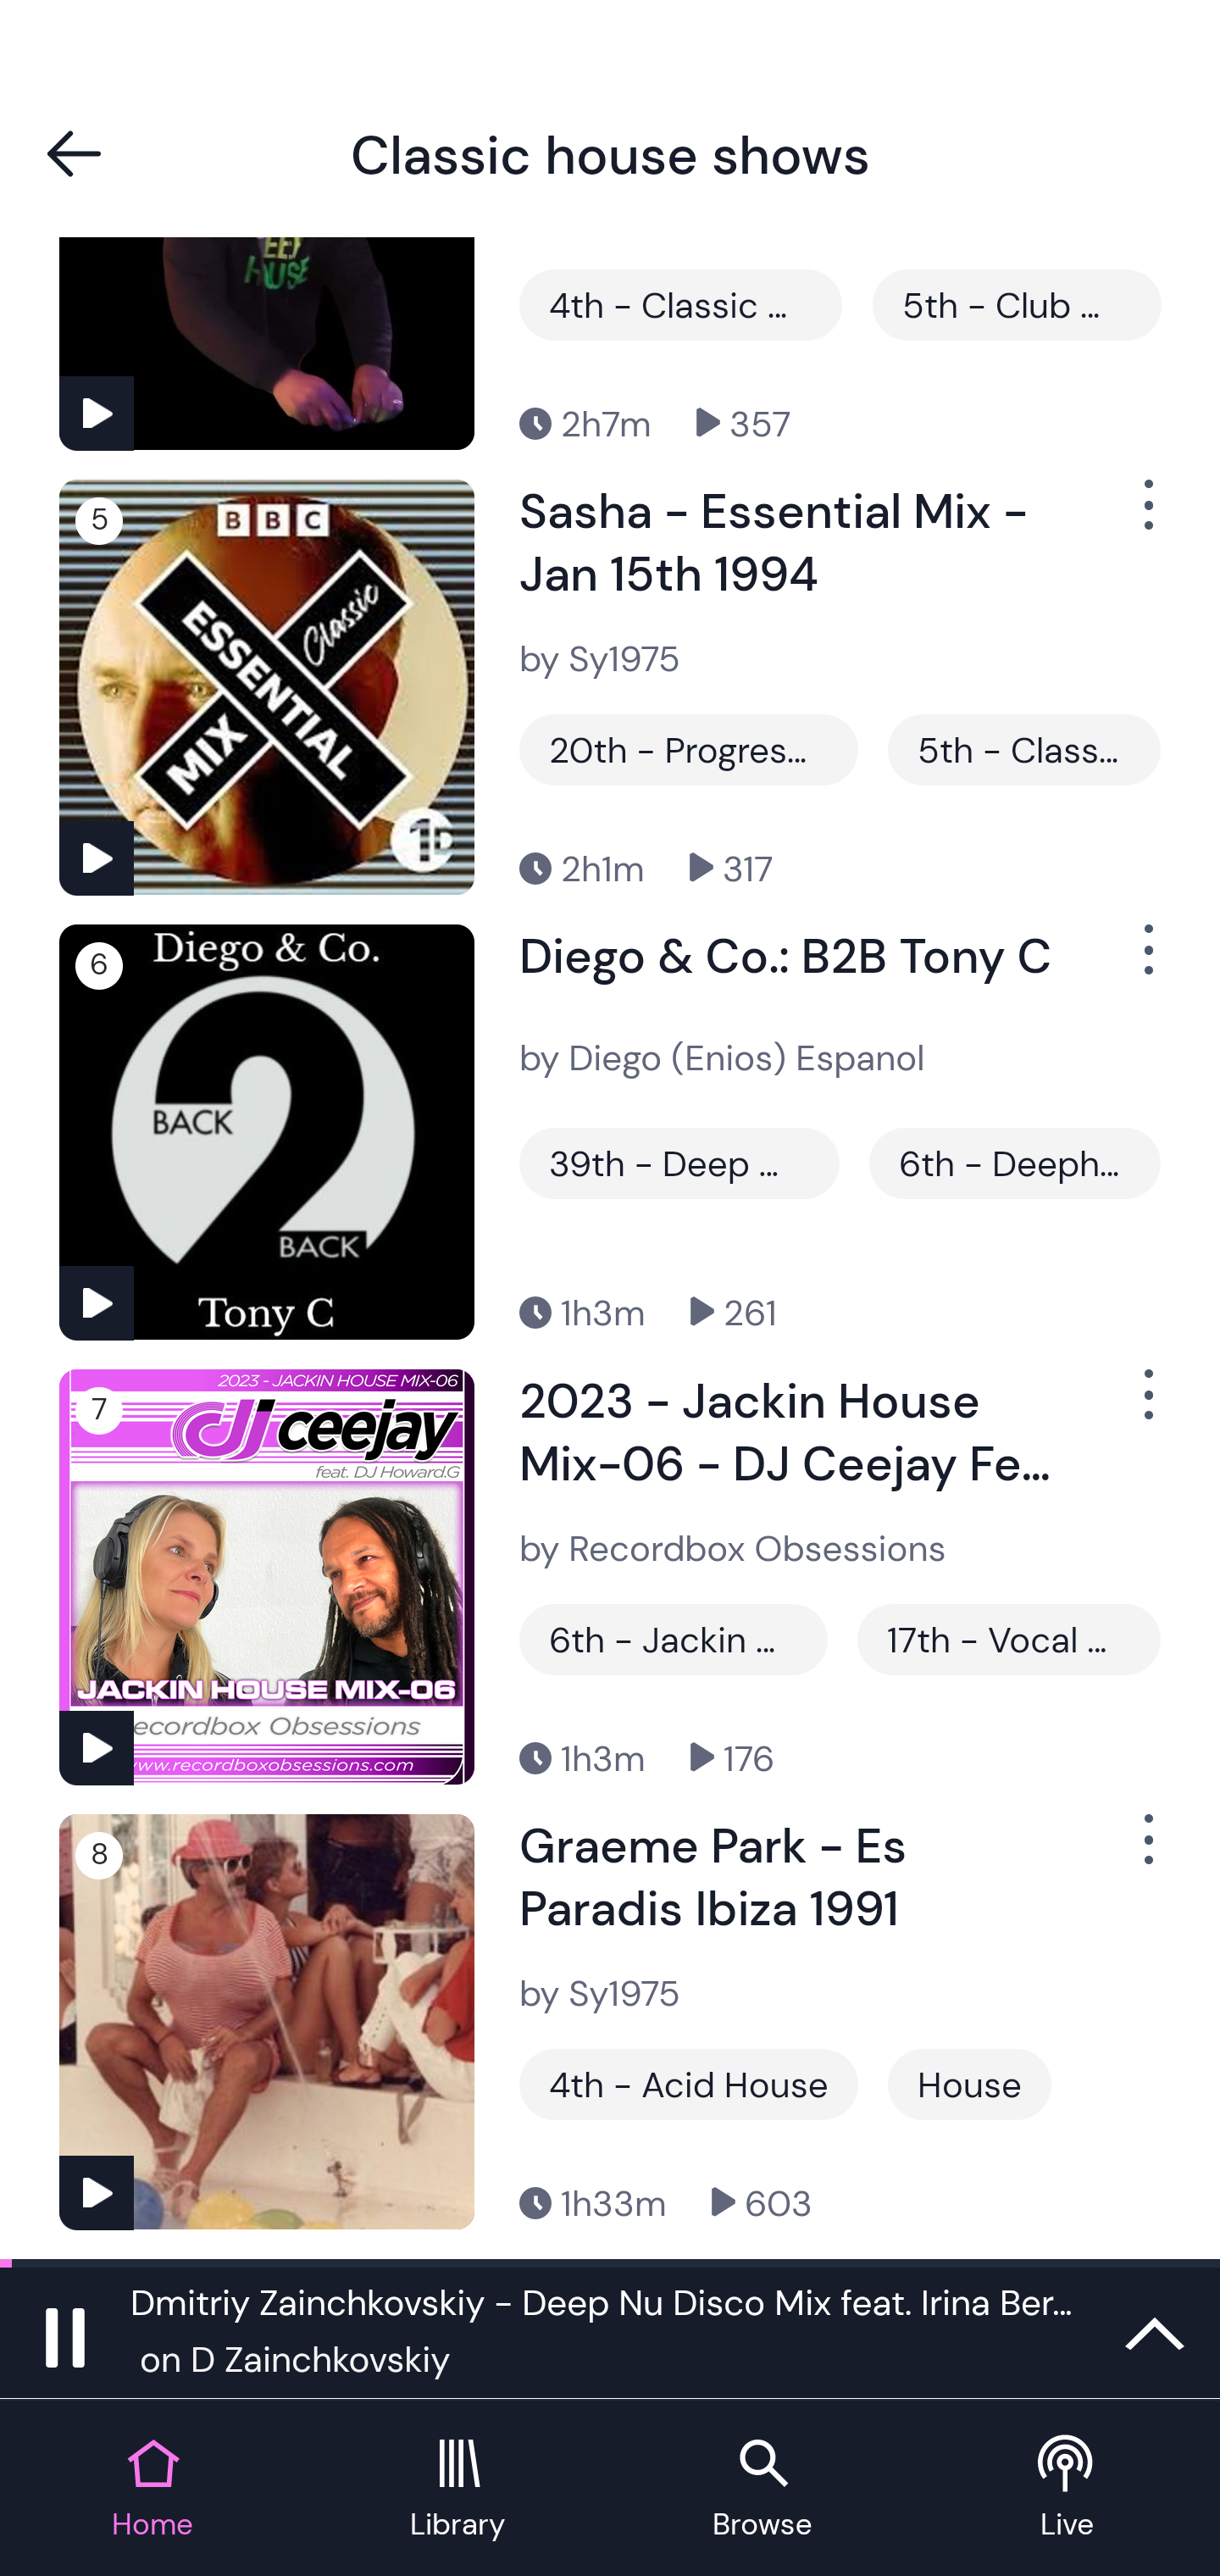  What do you see at coordinates (688, 749) in the screenshot?
I see `20th - Progressive House` at bounding box center [688, 749].